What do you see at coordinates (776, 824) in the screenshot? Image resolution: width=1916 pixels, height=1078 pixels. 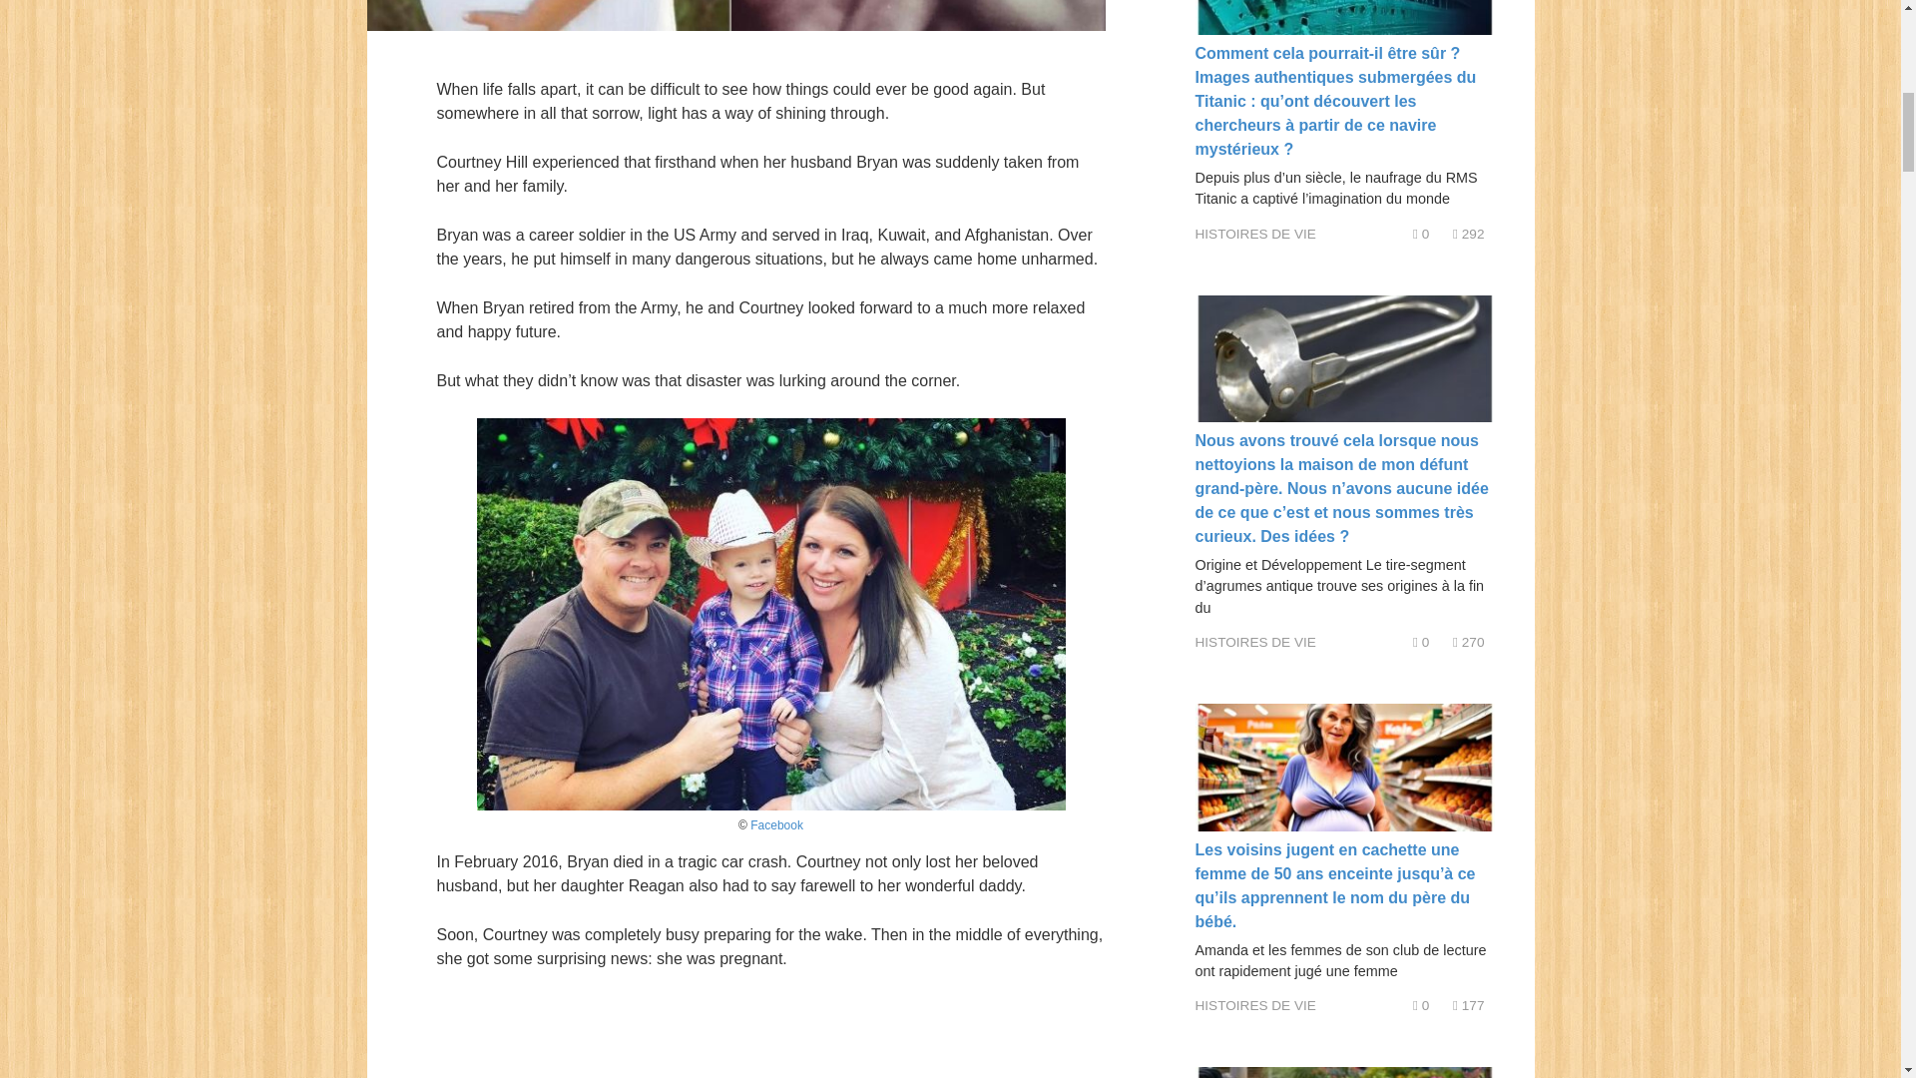 I see `Facebook` at bounding box center [776, 824].